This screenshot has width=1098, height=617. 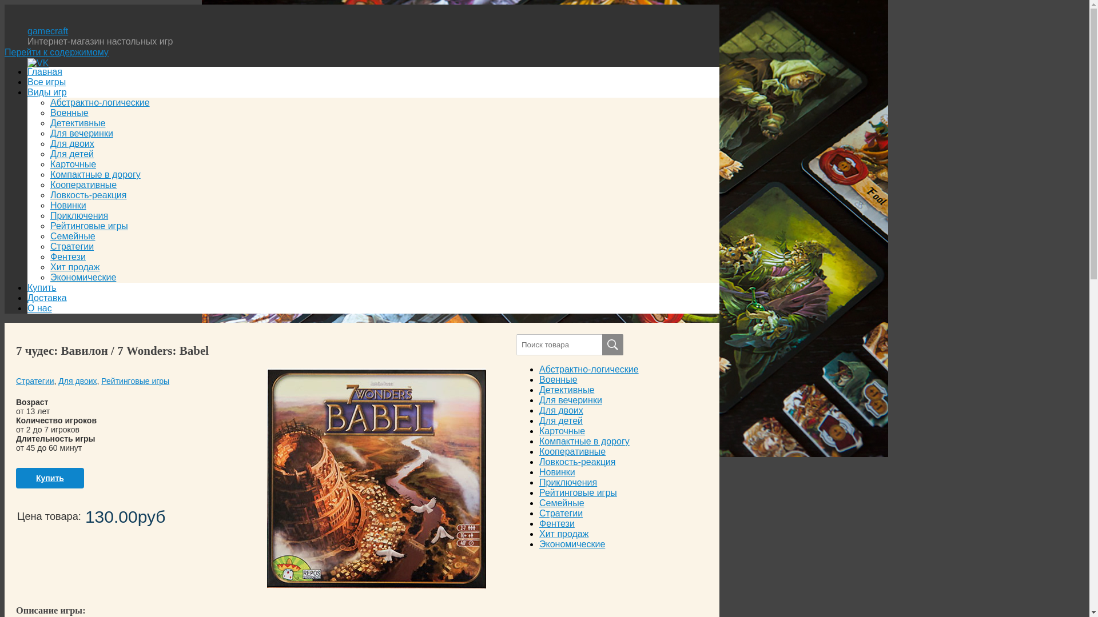 What do you see at coordinates (48, 31) in the screenshot?
I see `gamecraft` at bounding box center [48, 31].